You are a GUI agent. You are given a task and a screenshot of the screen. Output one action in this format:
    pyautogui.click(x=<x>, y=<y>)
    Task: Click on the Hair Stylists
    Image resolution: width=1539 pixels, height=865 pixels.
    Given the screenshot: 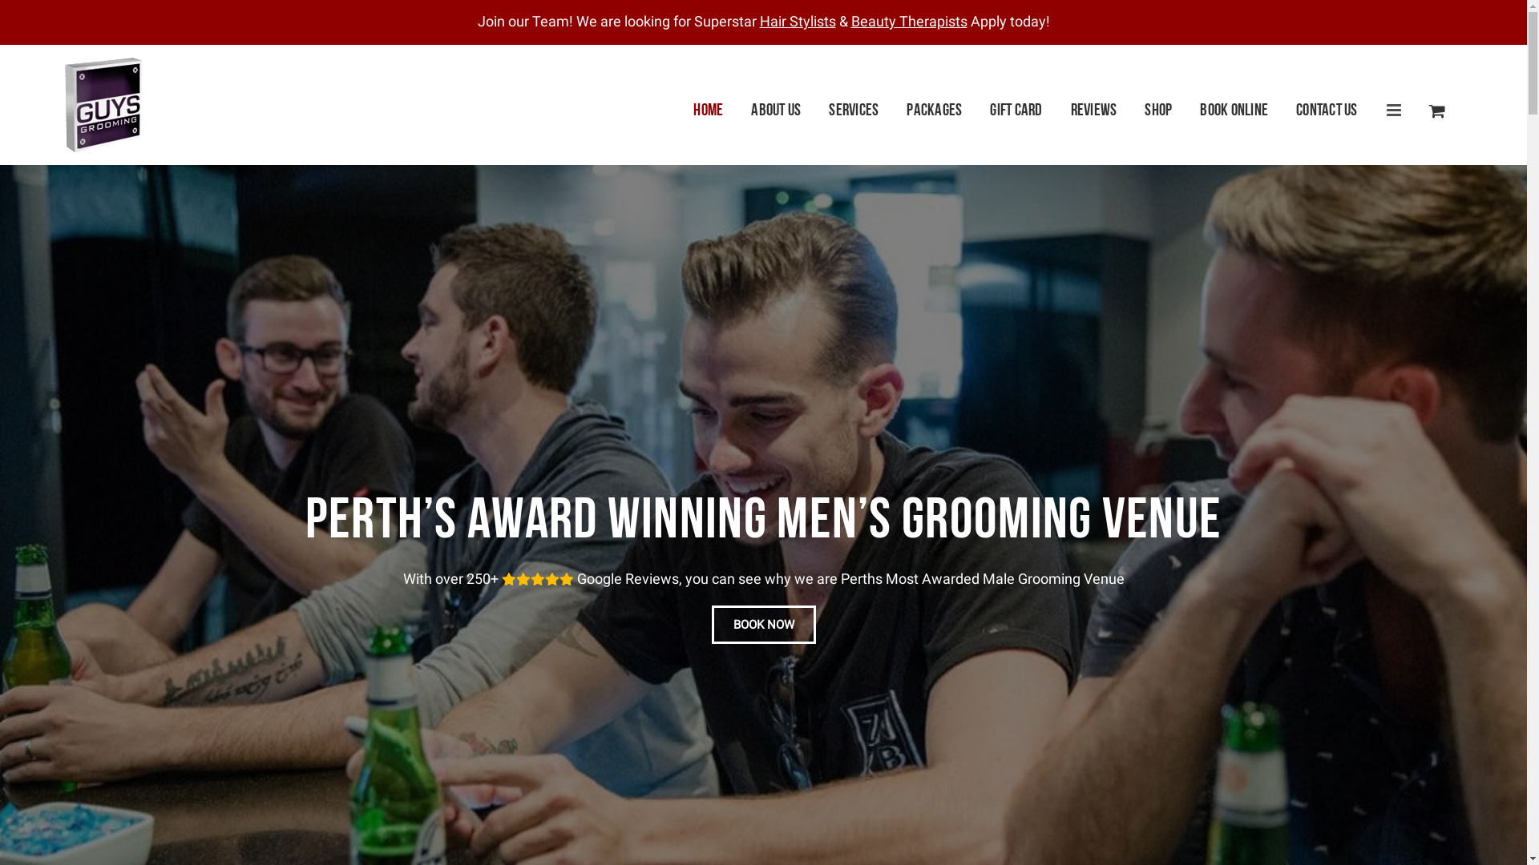 What is the action you would take?
    pyautogui.click(x=798, y=21)
    